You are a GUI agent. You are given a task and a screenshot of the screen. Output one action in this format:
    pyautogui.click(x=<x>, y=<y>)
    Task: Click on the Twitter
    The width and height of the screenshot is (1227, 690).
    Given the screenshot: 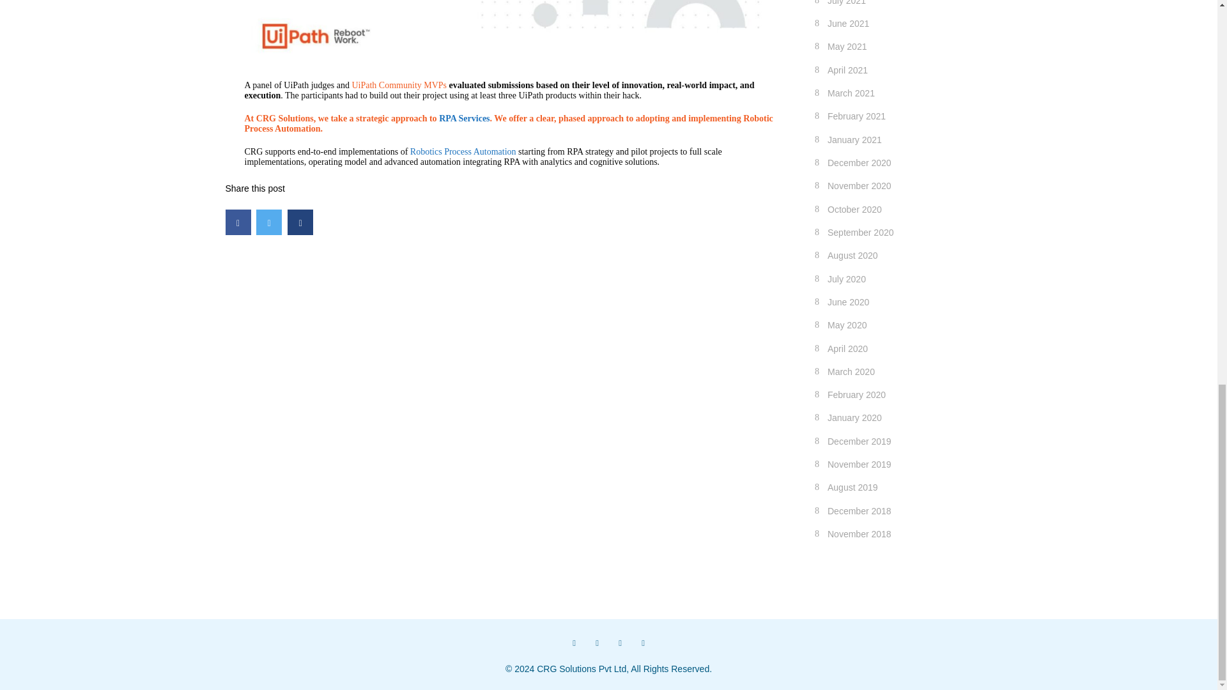 What is the action you would take?
    pyautogui.click(x=597, y=643)
    